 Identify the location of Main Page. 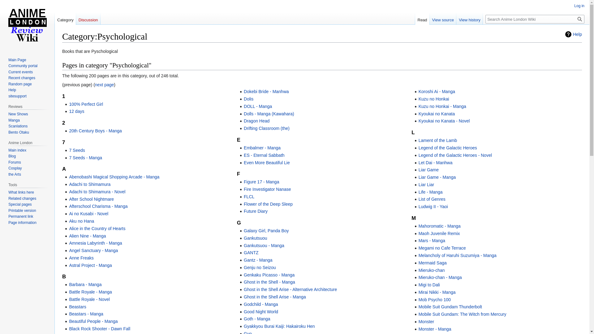
(17, 60).